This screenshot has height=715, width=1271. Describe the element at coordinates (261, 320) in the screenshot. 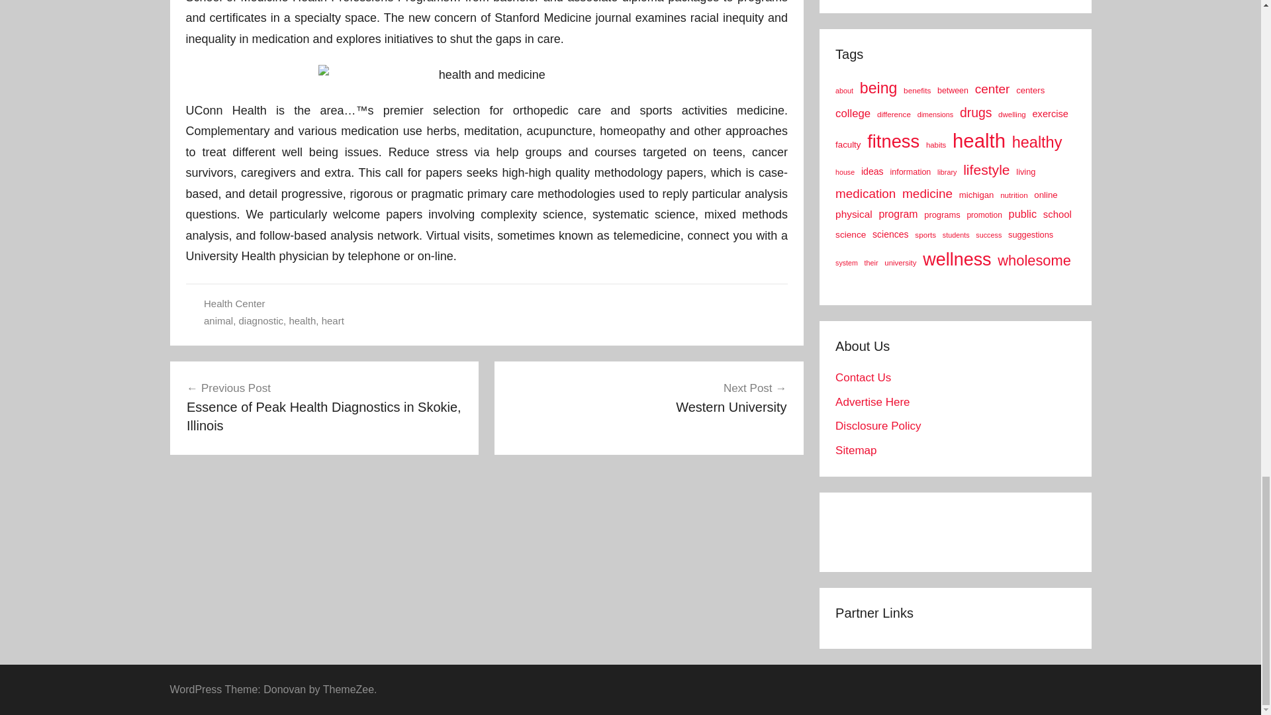

I see `heart` at that location.